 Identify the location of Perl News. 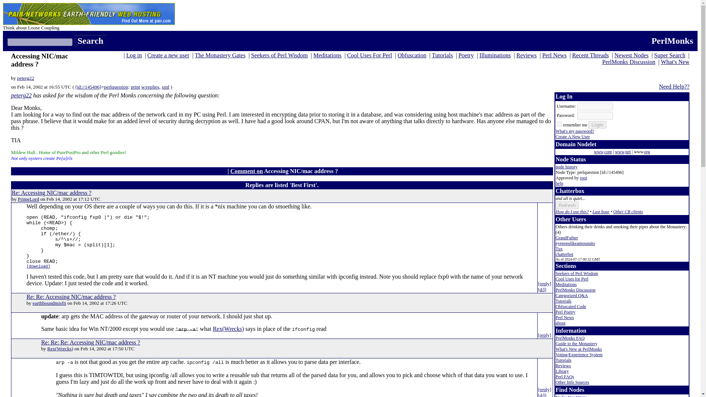
(555, 55).